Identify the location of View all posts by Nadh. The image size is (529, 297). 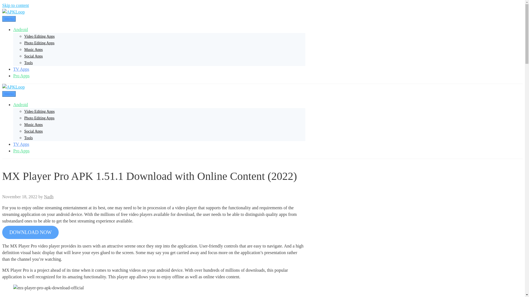
(49, 197).